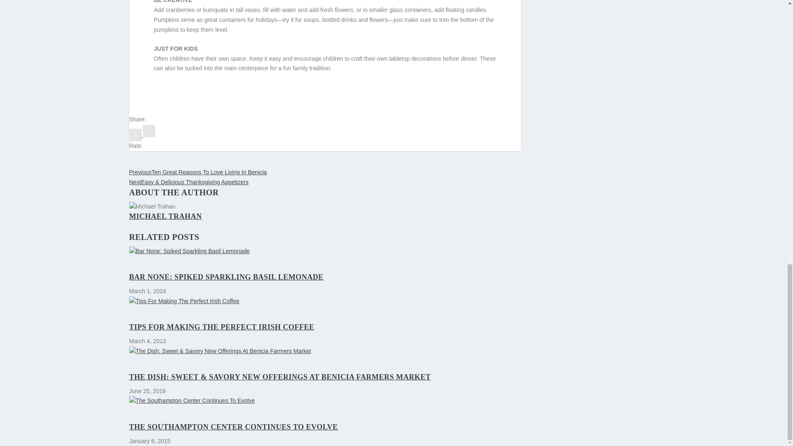 Image resolution: width=793 pixels, height=446 pixels. What do you see at coordinates (226, 277) in the screenshot?
I see `BAR NONE: SPIKED SPARKLING BASIL LEMONADE` at bounding box center [226, 277].